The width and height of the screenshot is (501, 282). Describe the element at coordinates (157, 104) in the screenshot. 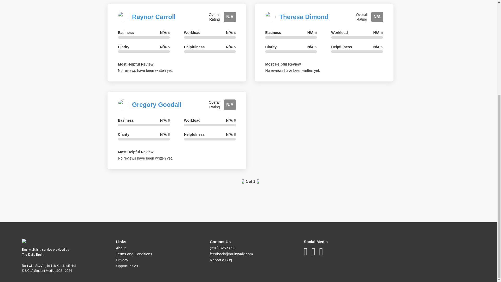

I see `Gregory Goodall` at that location.